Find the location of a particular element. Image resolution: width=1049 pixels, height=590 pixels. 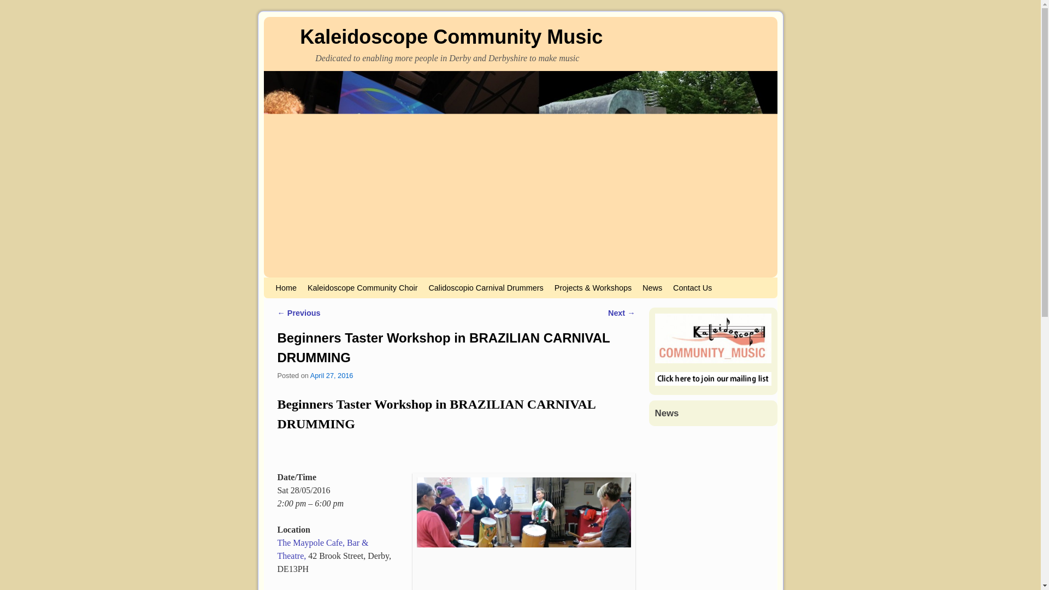

Kaleidoscope Community Choir is located at coordinates (363, 287).